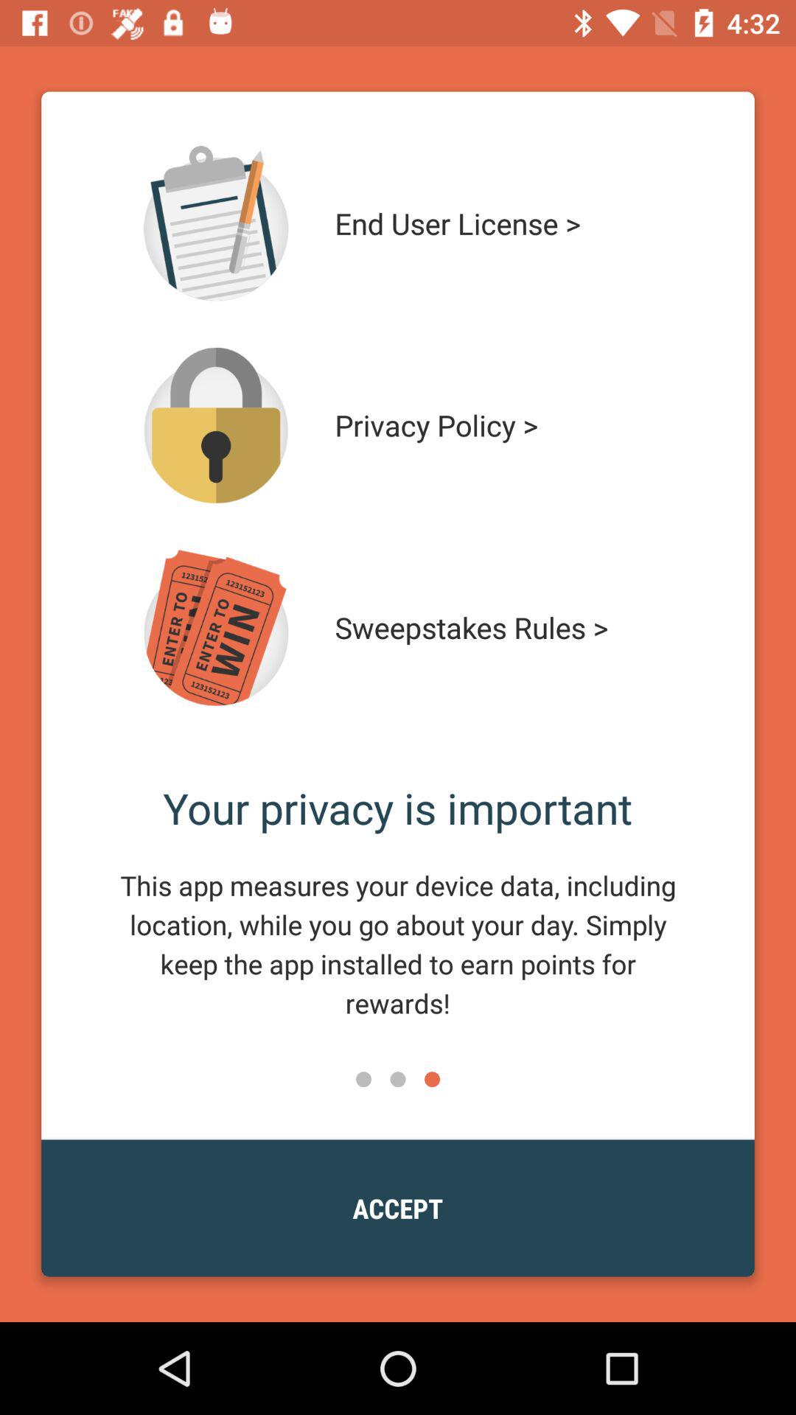 Image resolution: width=796 pixels, height=1415 pixels. Describe the element at coordinates (500, 628) in the screenshot. I see `jump until sweepstakes rules > item` at that location.